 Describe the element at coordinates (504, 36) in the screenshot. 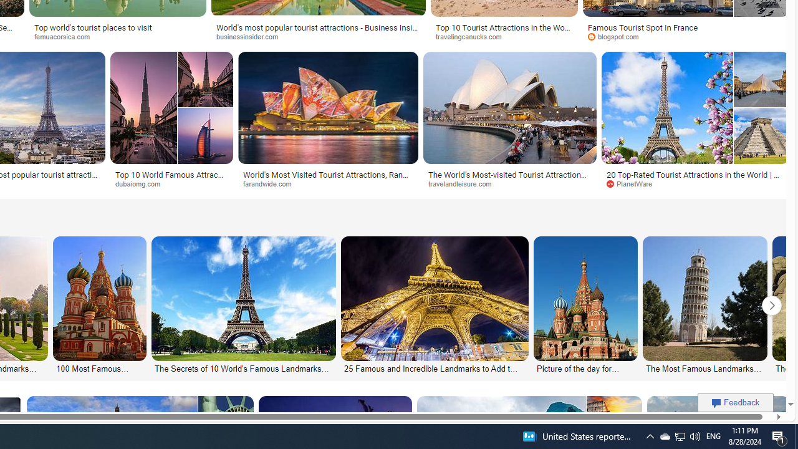

I see `travelingcanucks.com` at that location.